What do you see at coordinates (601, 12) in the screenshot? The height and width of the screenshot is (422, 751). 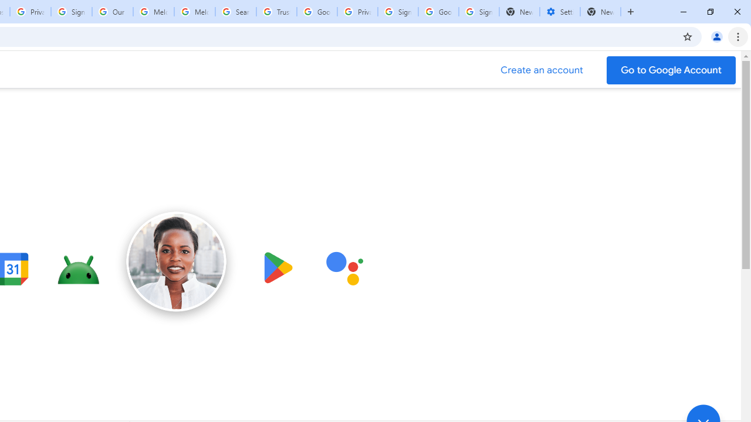 I see `New Tab` at bounding box center [601, 12].